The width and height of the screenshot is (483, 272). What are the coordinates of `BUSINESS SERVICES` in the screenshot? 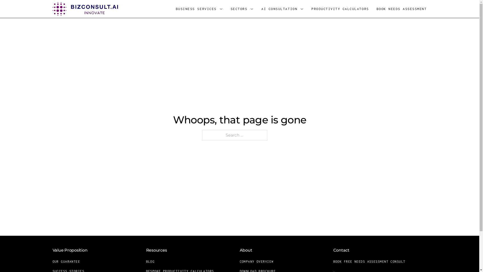 It's located at (196, 9).